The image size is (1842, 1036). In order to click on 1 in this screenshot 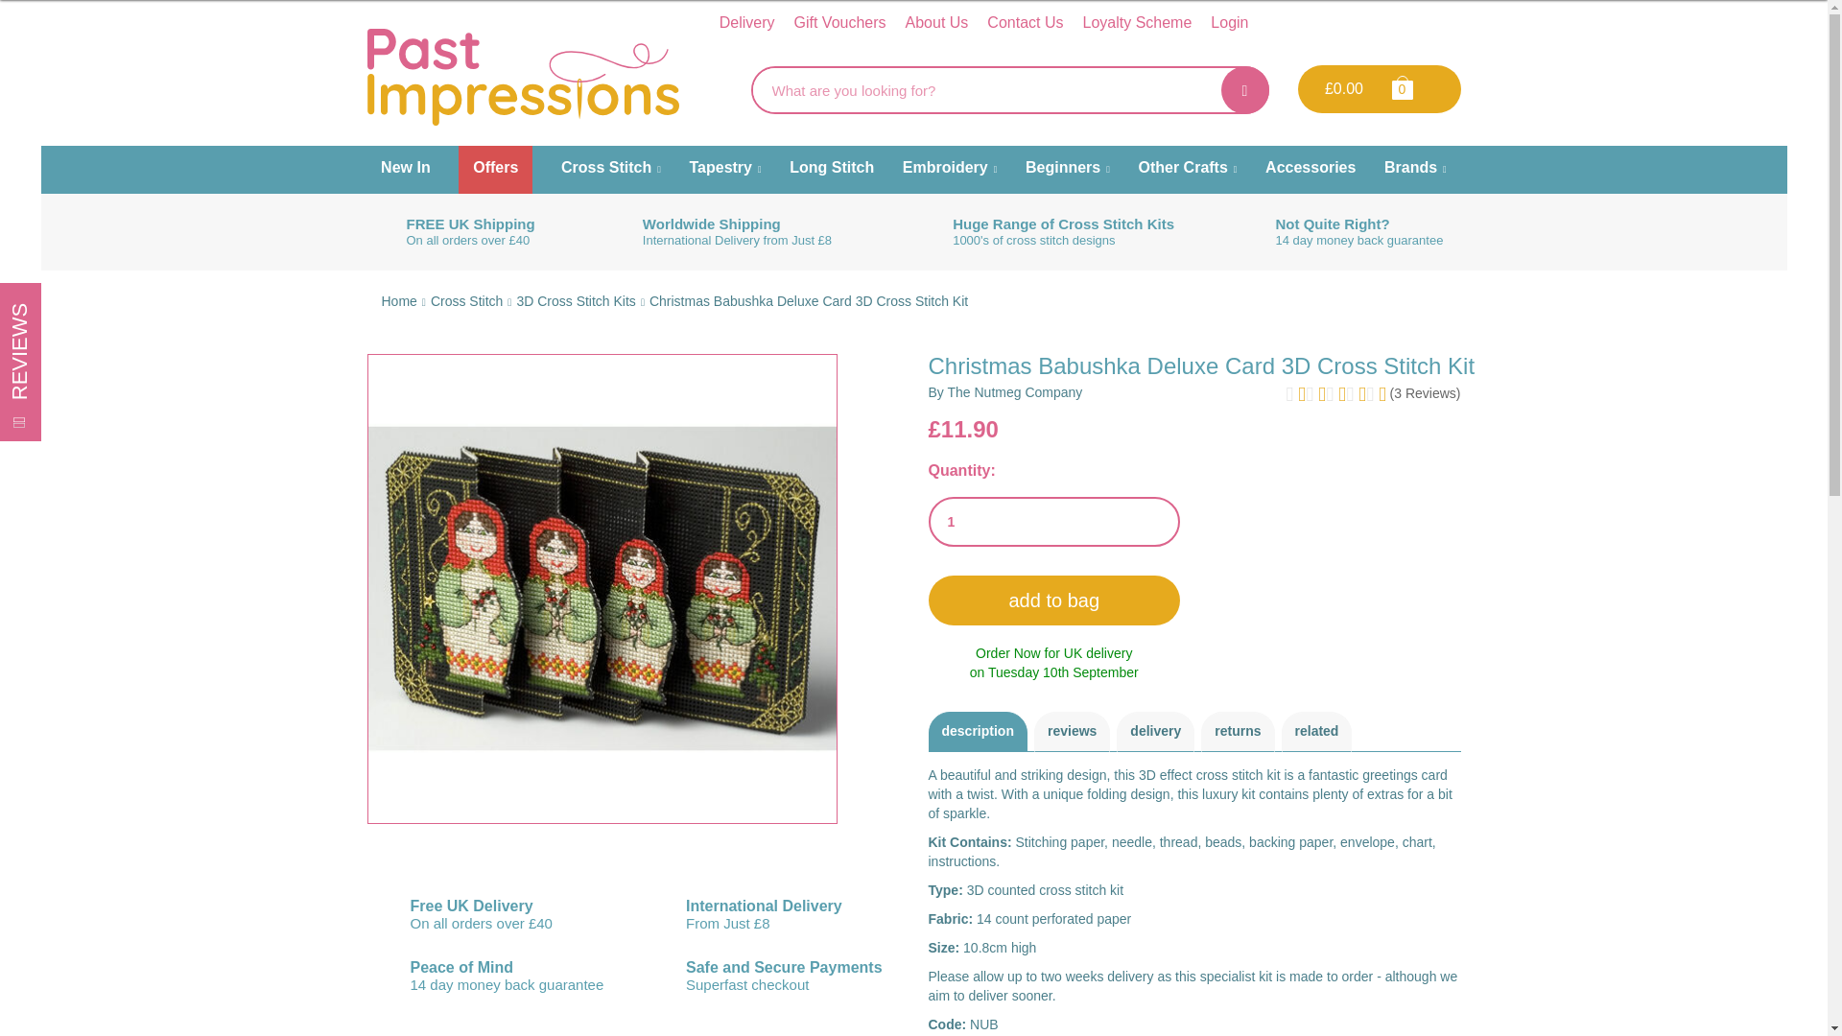, I will do `click(1053, 522)`.